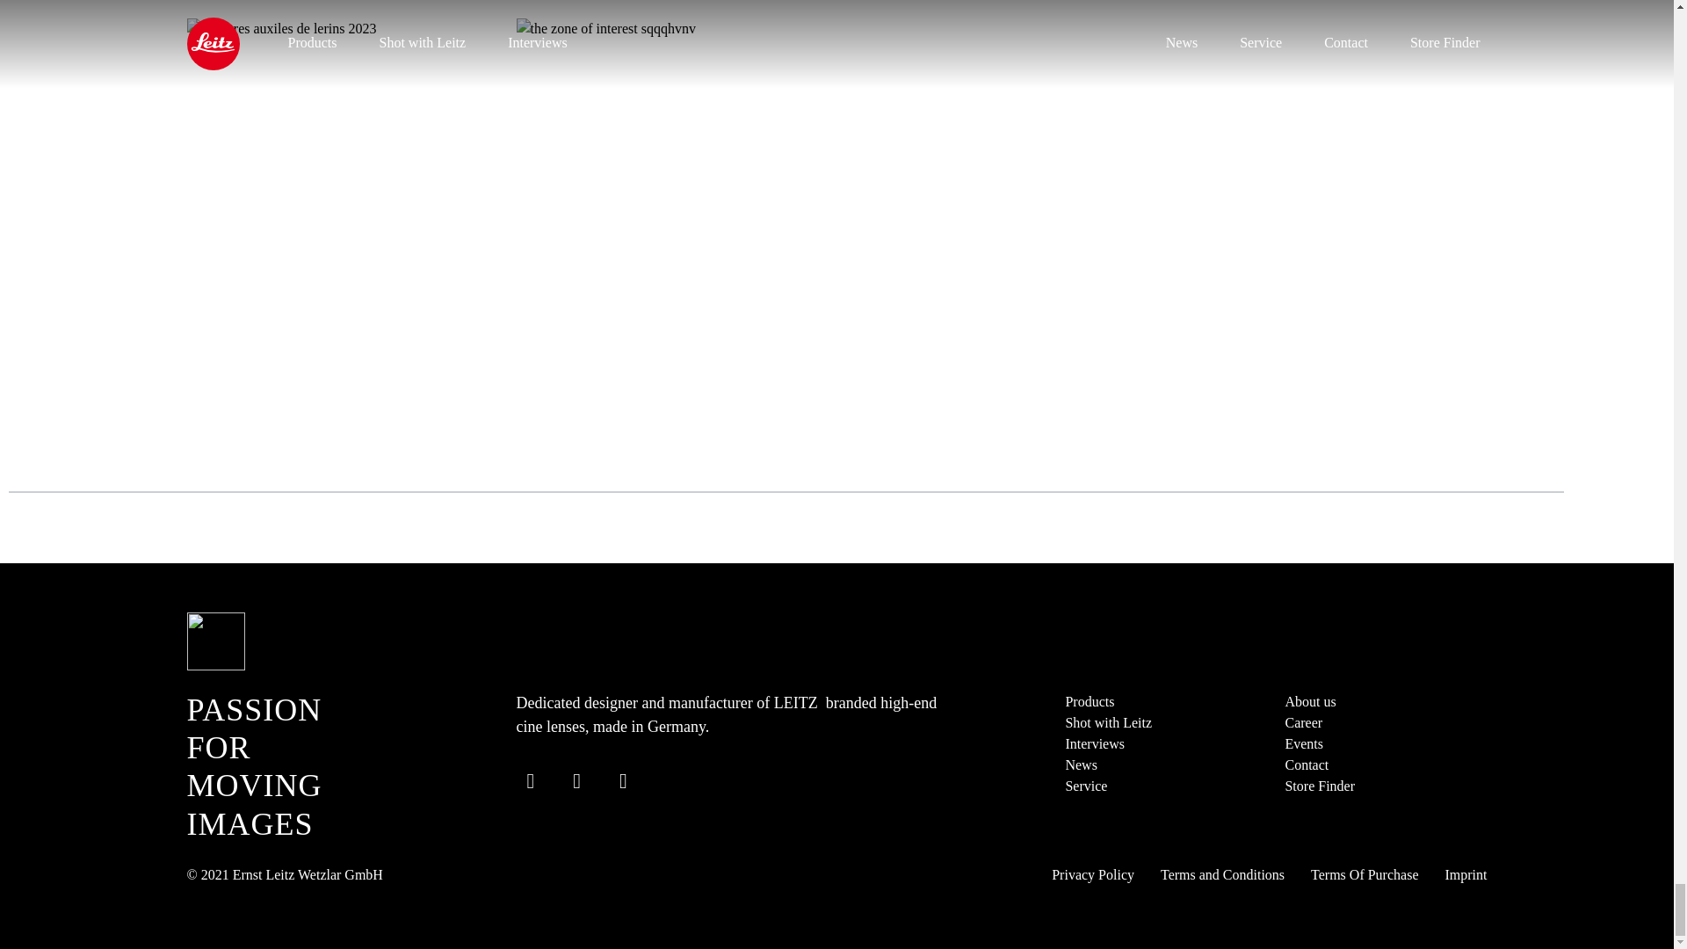  What do you see at coordinates (1303, 743) in the screenshot?
I see `Events` at bounding box center [1303, 743].